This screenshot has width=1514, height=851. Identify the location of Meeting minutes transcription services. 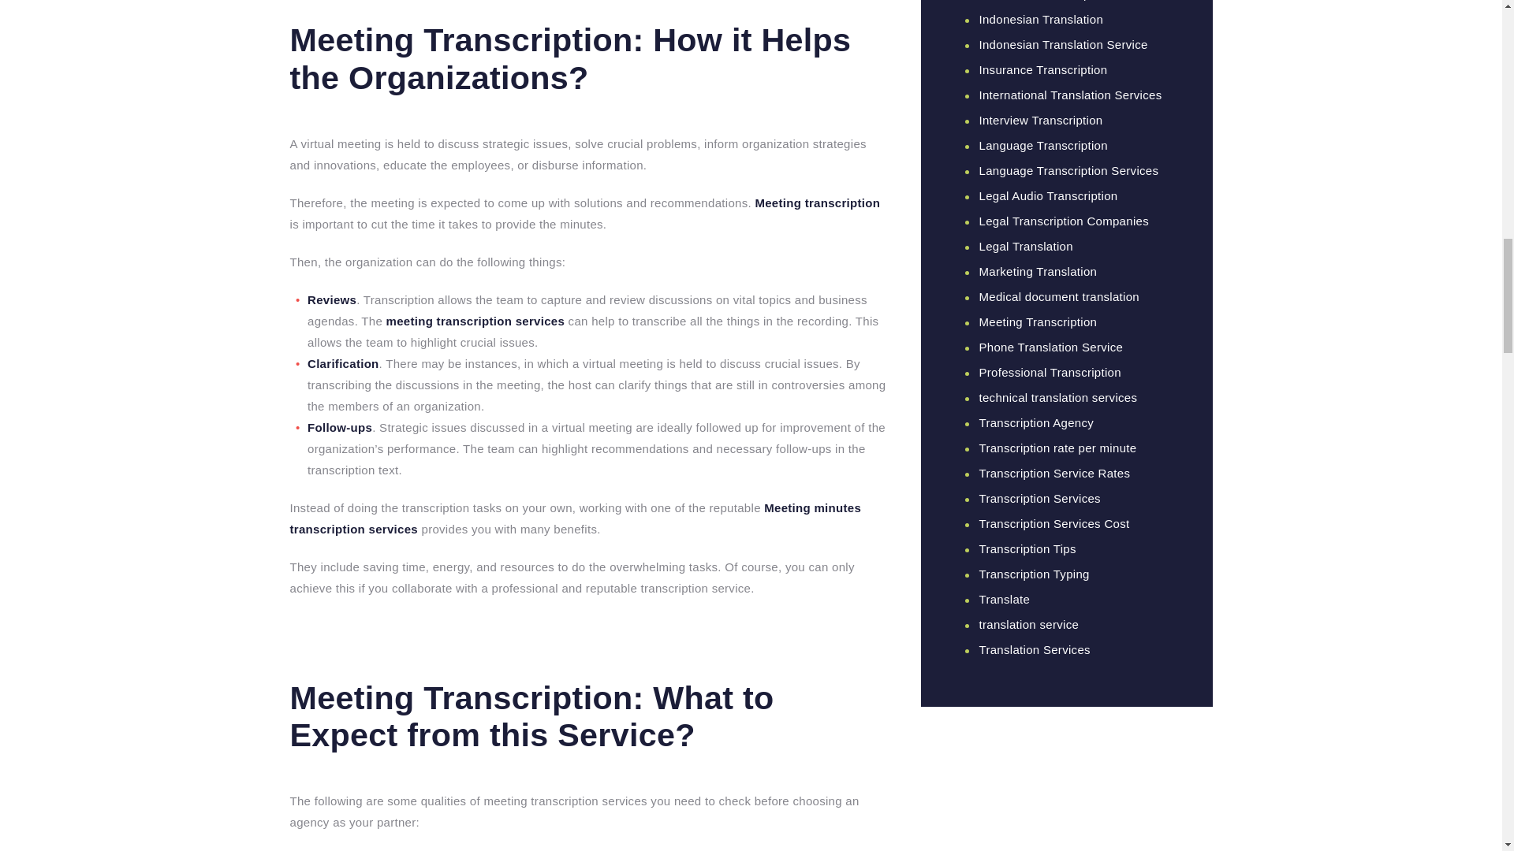
(576, 518).